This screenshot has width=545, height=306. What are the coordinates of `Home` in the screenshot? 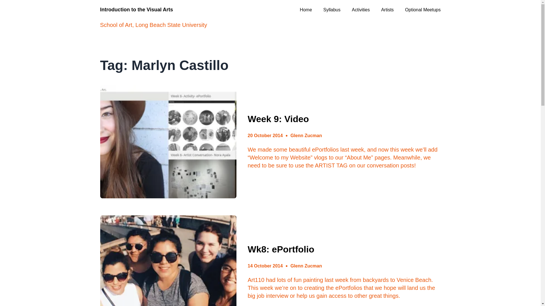 It's located at (306, 10).